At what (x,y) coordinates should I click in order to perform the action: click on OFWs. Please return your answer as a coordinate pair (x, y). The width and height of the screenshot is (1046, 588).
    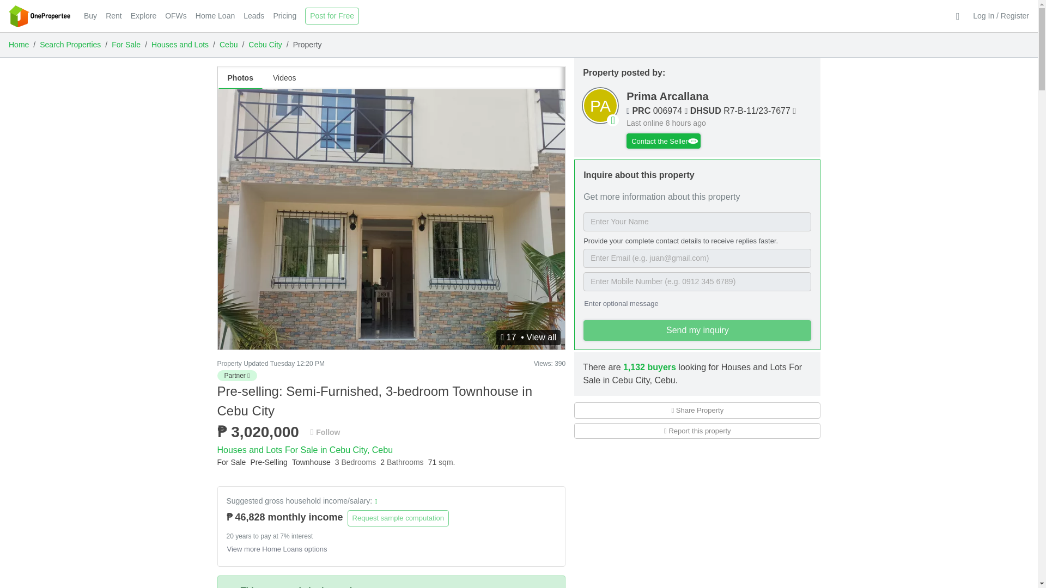
    Looking at the image, I should click on (176, 16).